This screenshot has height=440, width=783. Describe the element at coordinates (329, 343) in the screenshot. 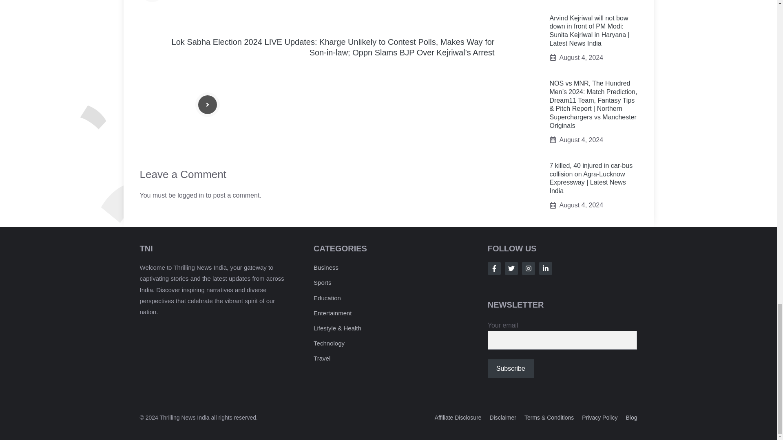

I see `Technology` at that location.